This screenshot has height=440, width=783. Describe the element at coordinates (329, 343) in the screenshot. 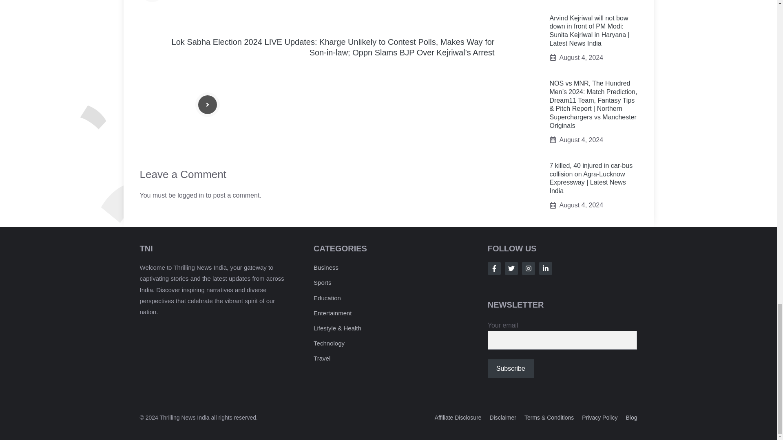

I see `Technology` at that location.